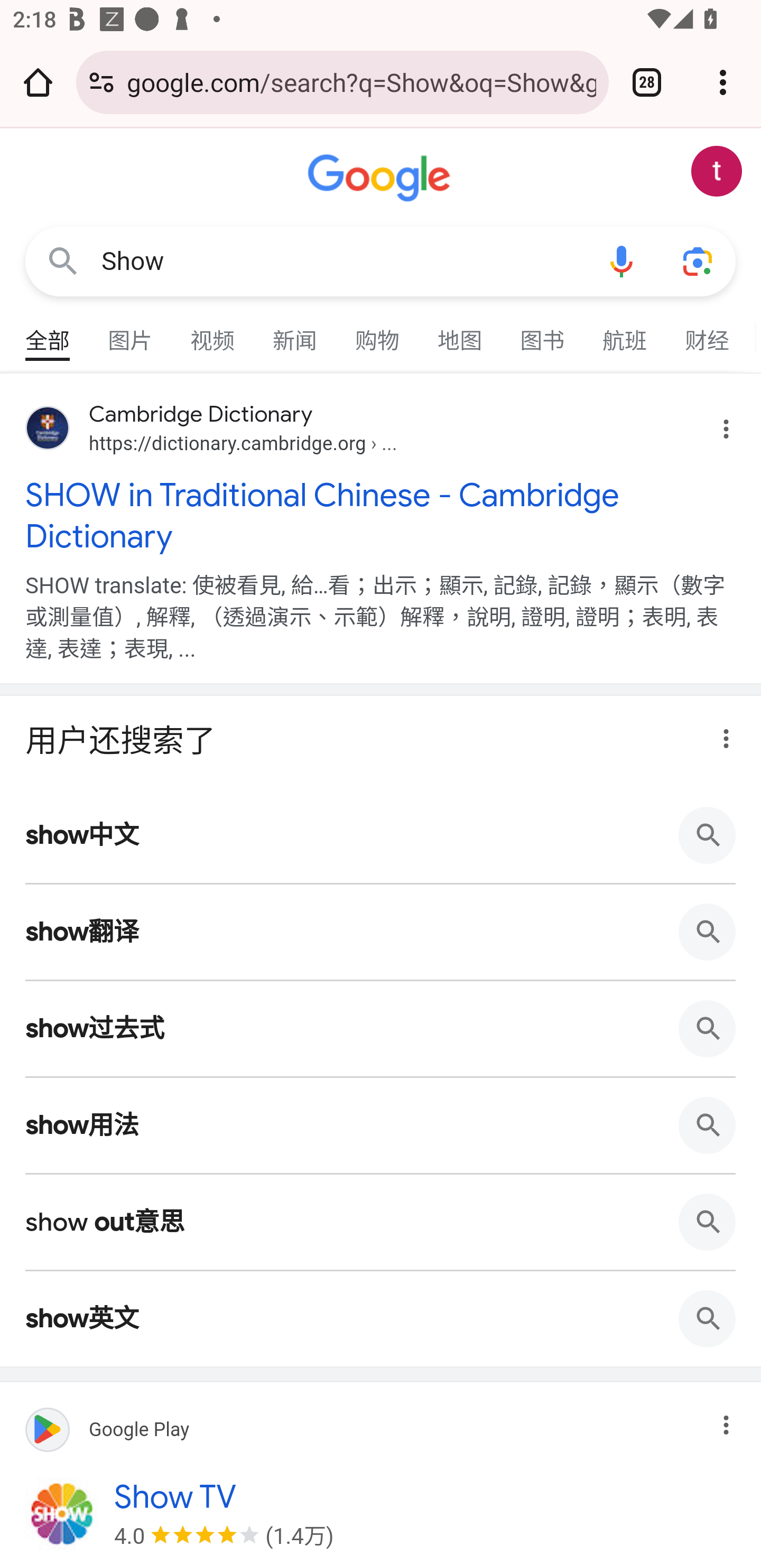 This screenshot has width=761, height=1564. What do you see at coordinates (708, 333) in the screenshot?
I see `财经` at bounding box center [708, 333].